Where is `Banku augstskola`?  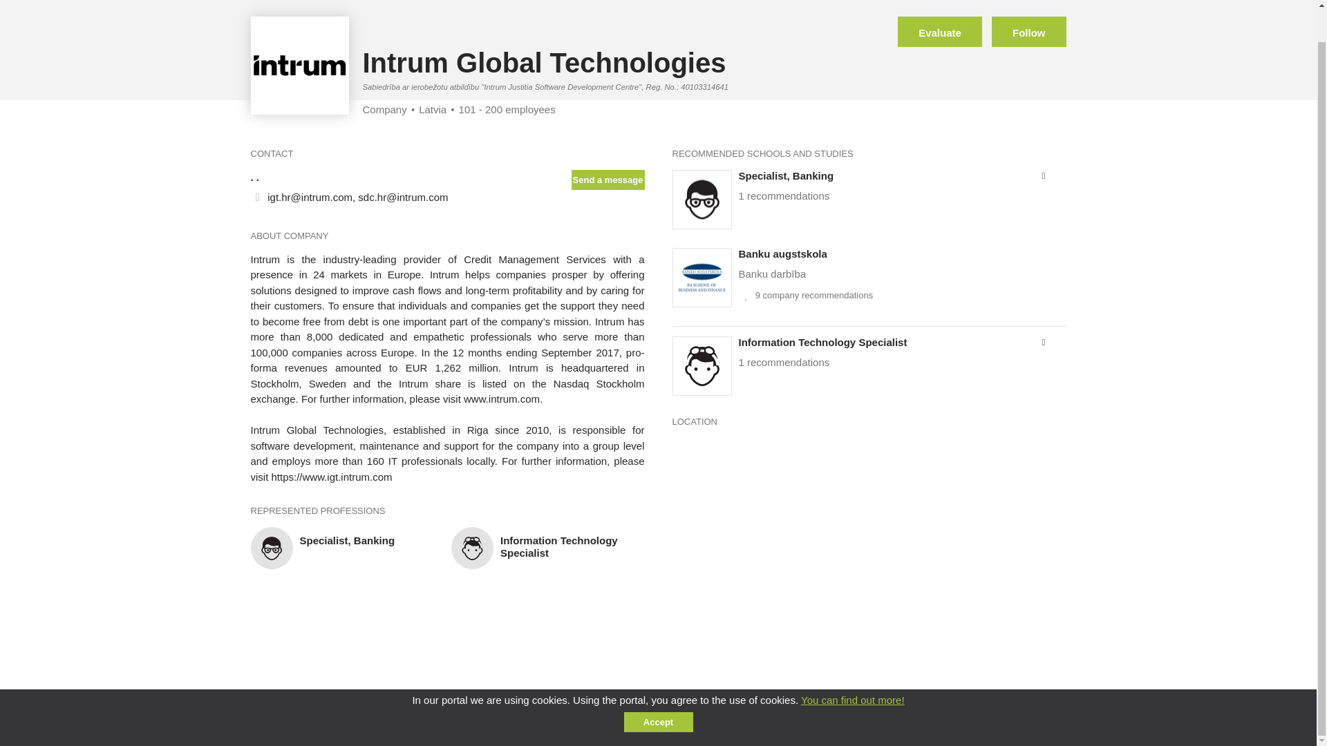
Banku augstskola is located at coordinates (782, 253).